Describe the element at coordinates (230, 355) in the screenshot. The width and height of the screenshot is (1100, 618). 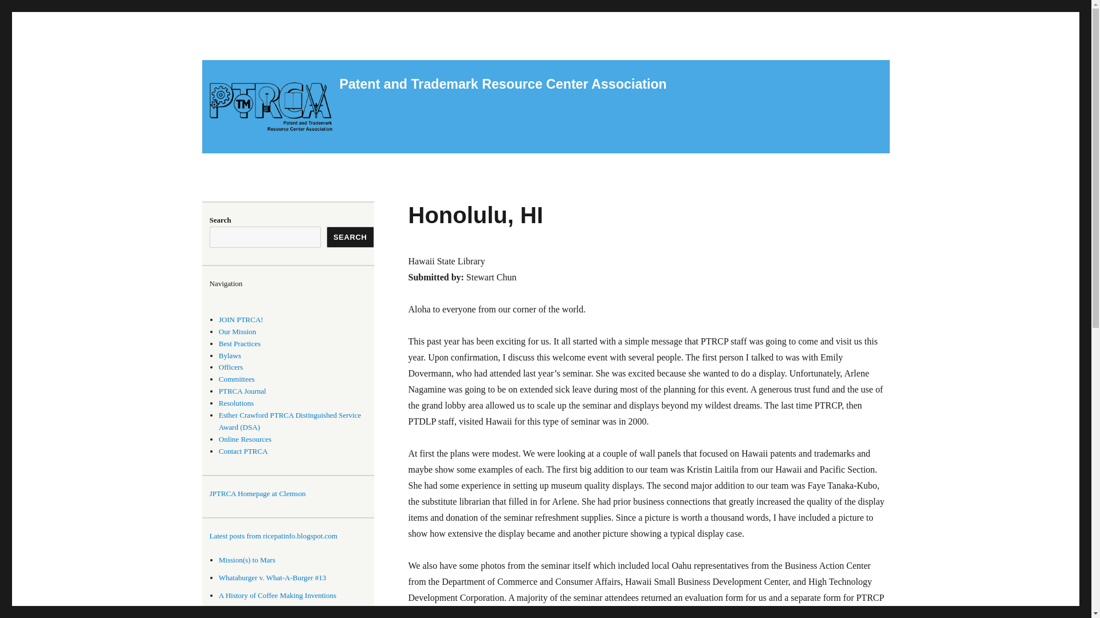
I see `Bylaws` at that location.